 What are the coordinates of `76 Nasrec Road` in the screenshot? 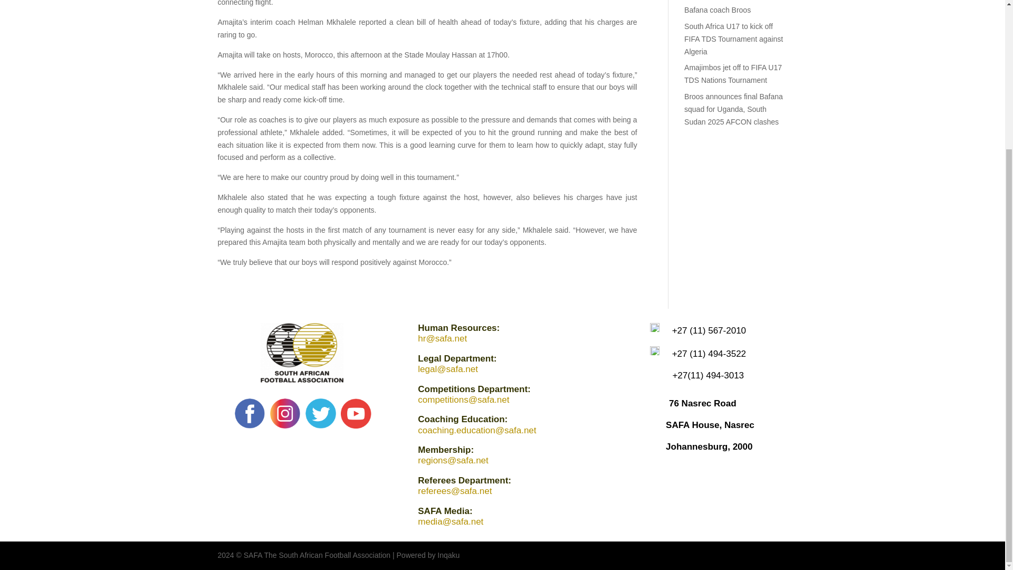 It's located at (702, 403).